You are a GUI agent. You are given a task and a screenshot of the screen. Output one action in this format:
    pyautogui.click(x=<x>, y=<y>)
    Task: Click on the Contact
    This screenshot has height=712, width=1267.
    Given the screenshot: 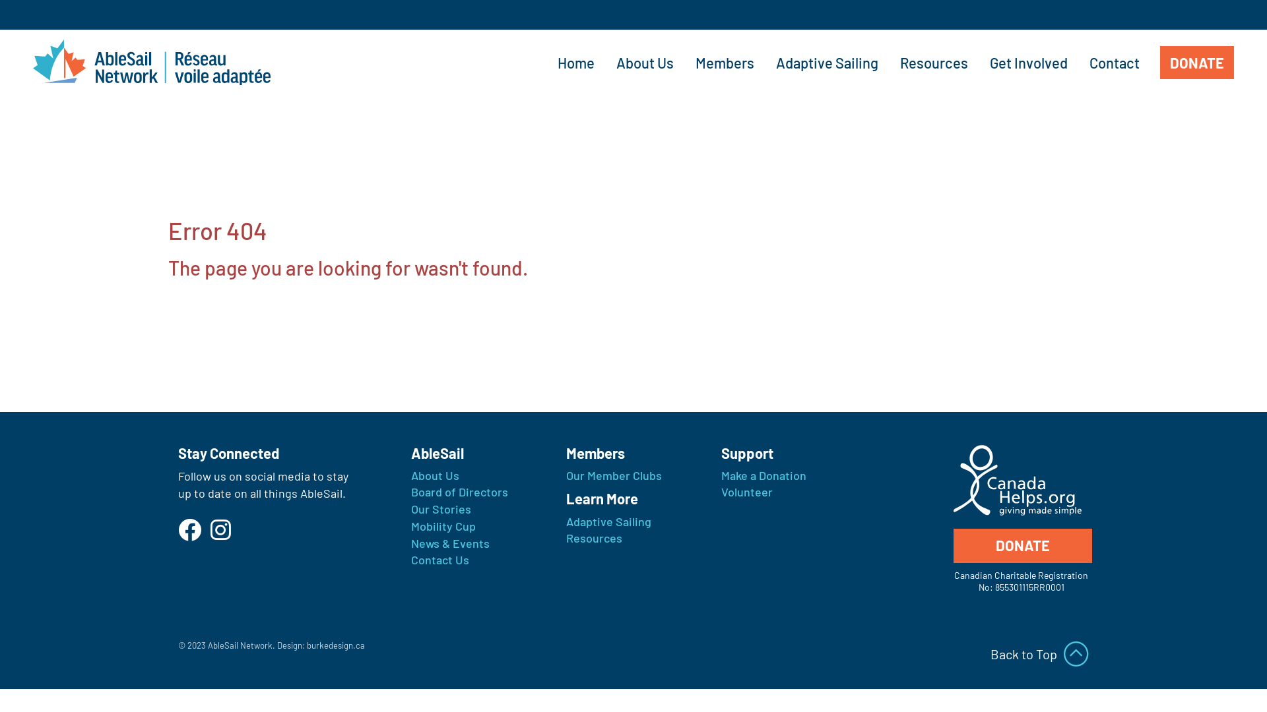 What is the action you would take?
    pyautogui.click(x=1115, y=63)
    